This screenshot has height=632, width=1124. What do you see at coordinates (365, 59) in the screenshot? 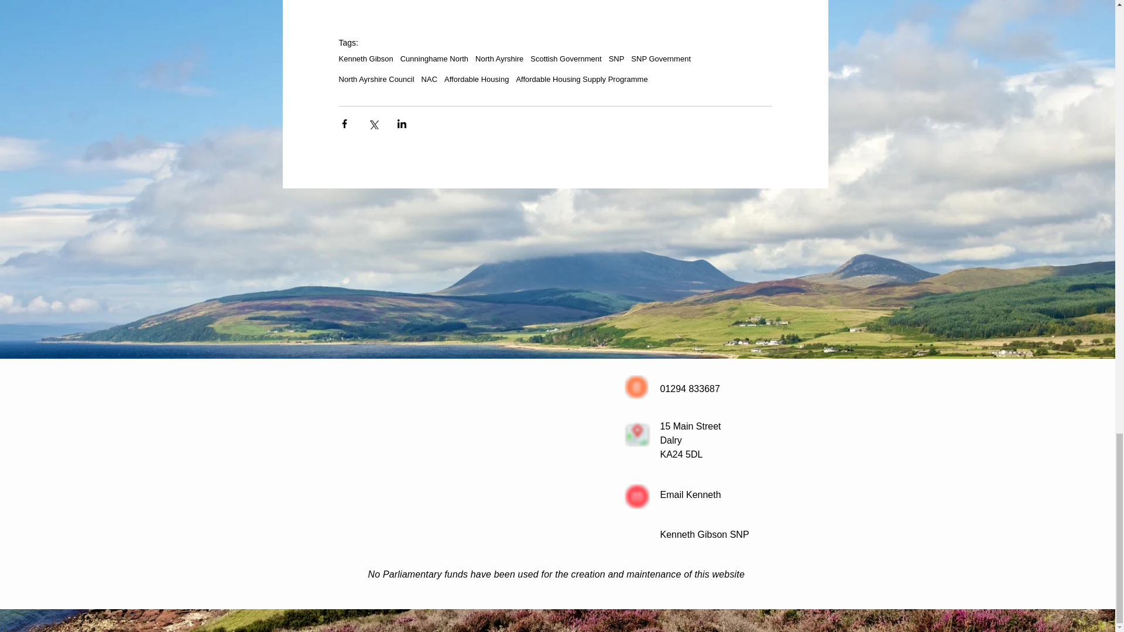
I see `Kenneth Gibson` at bounding box center [365, 59].